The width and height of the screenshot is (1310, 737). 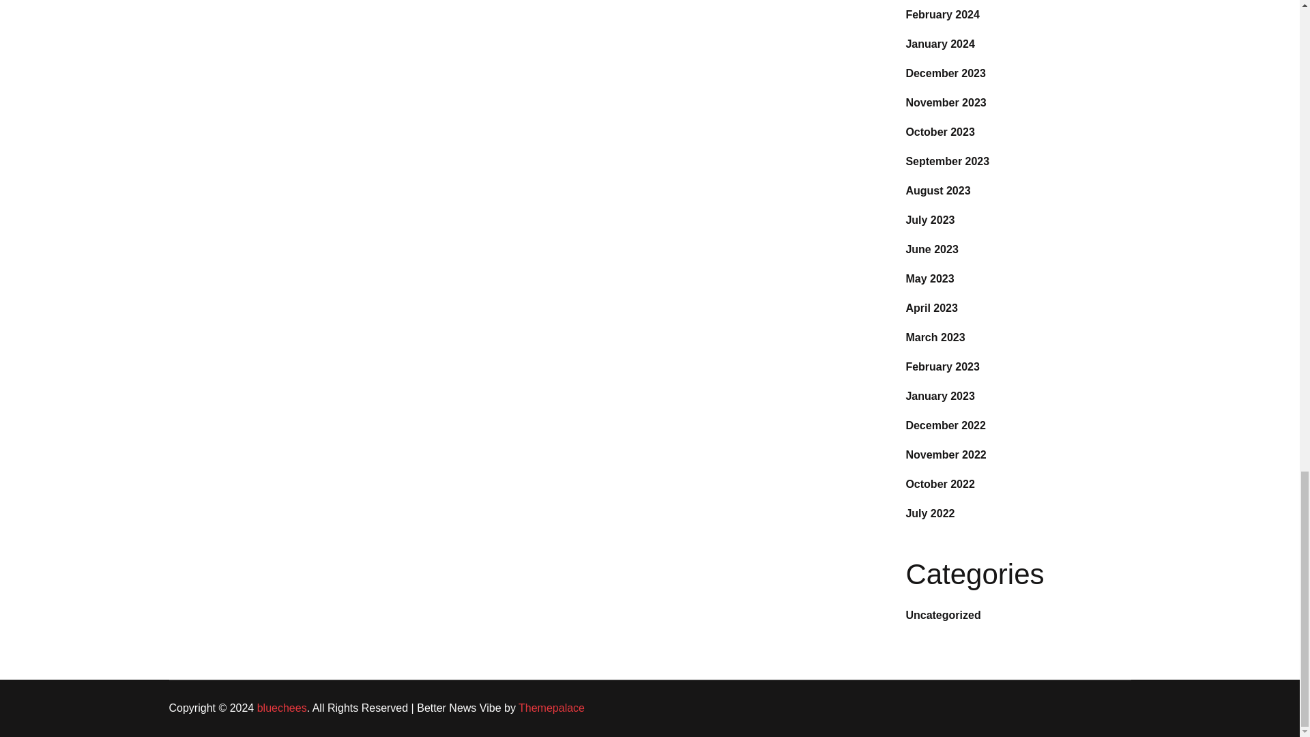 I want to click on November 2023, so click(x=946, y=102).